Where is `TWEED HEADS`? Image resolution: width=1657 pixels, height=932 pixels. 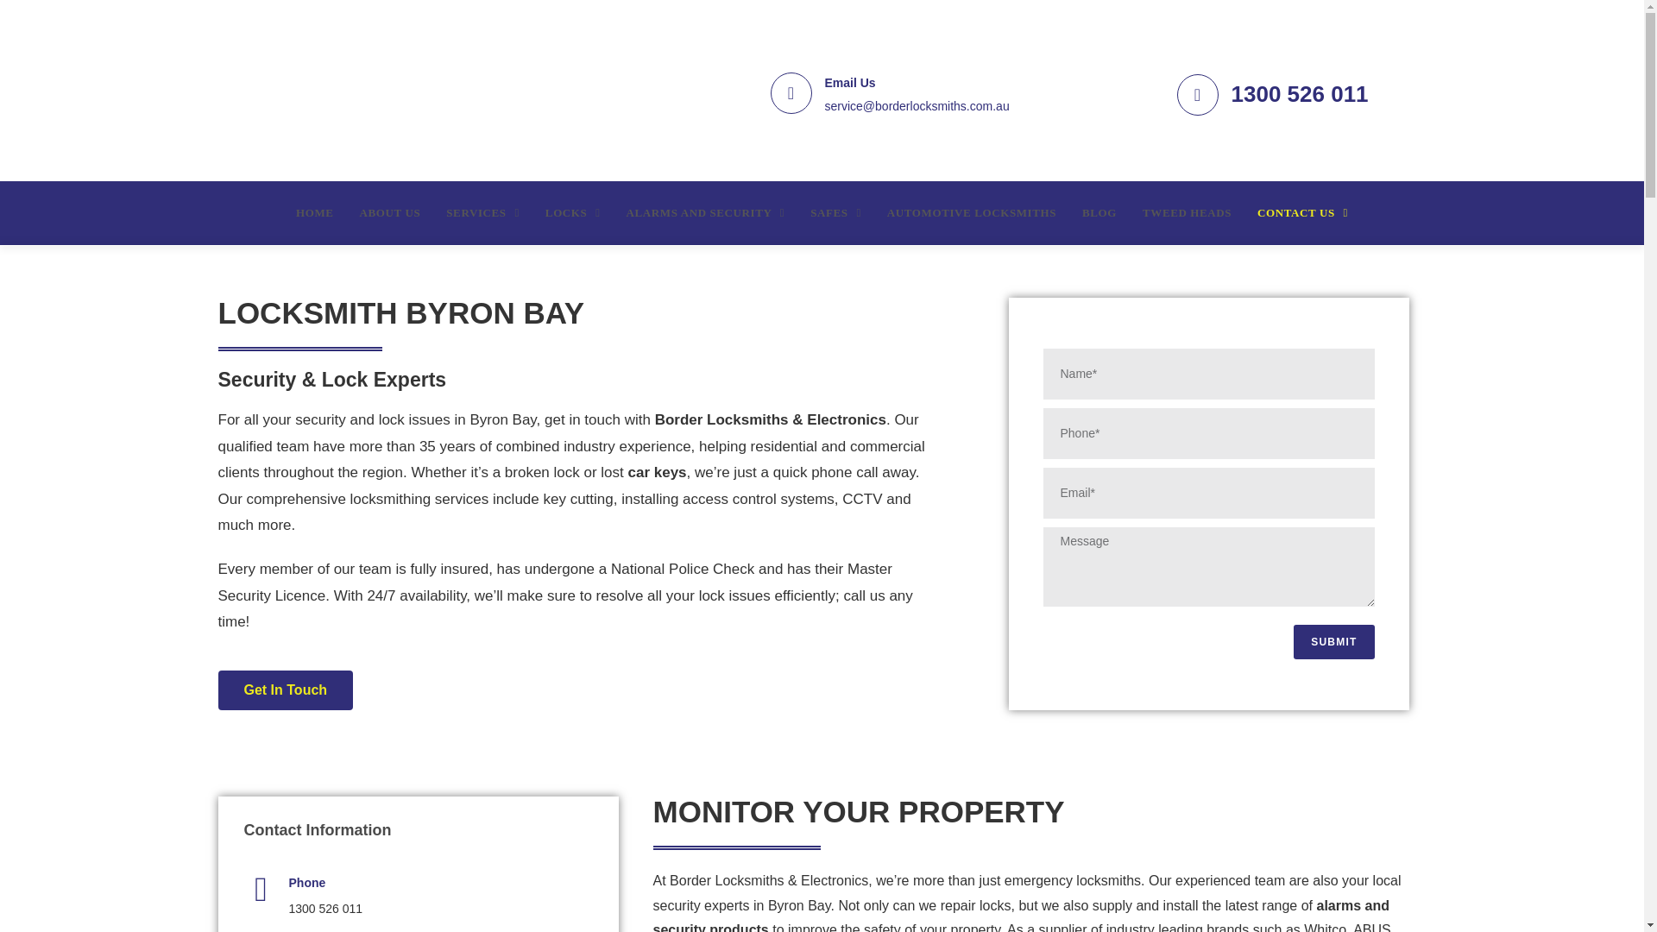
TWEED HEADS is located at coordinates (1187, 212).